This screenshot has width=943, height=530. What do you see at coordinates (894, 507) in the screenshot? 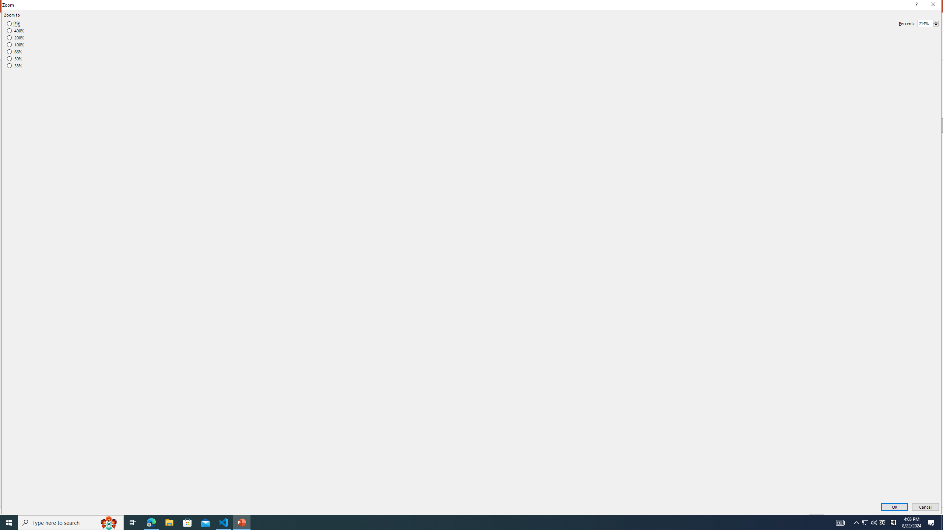
I see `OK` at bounding box center [894, 507].